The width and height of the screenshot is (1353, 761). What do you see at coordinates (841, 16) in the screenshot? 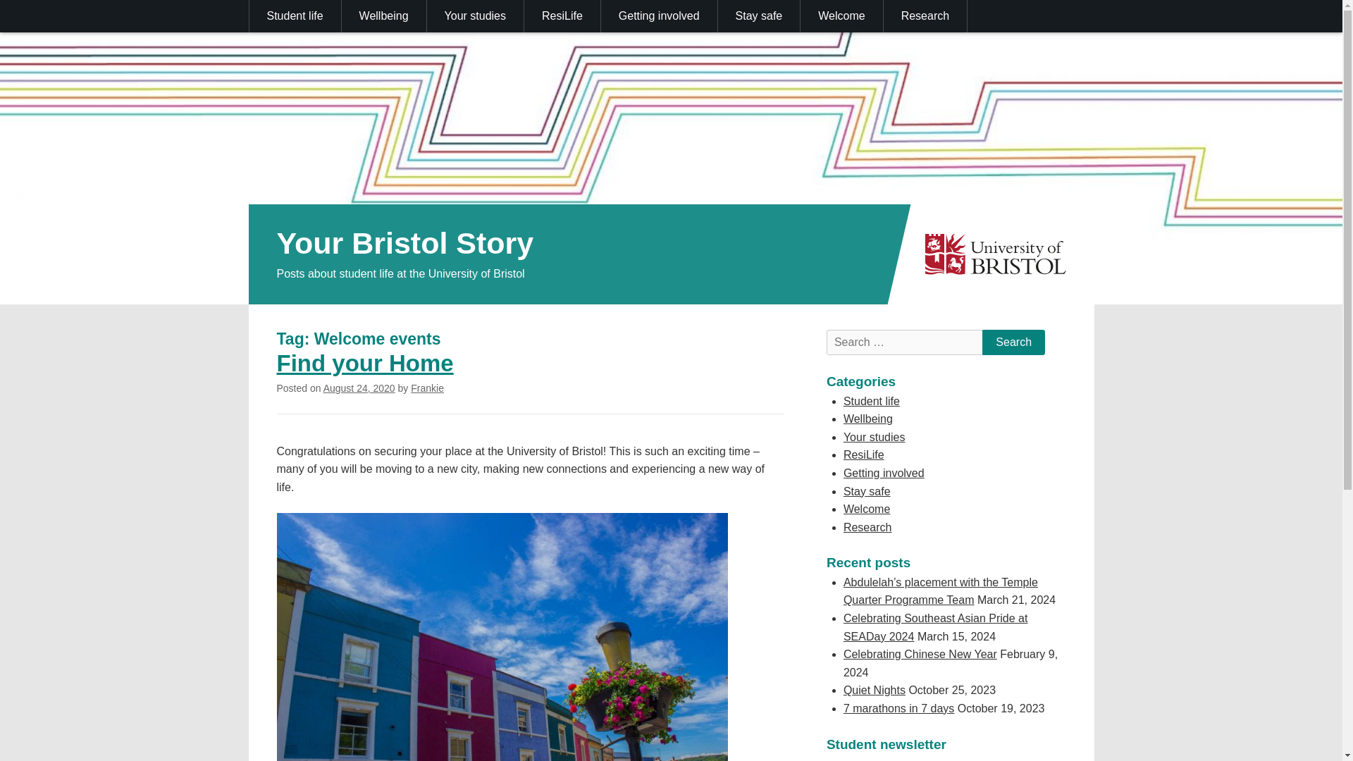
I see `Welcome` at bounding box center [841, 16].